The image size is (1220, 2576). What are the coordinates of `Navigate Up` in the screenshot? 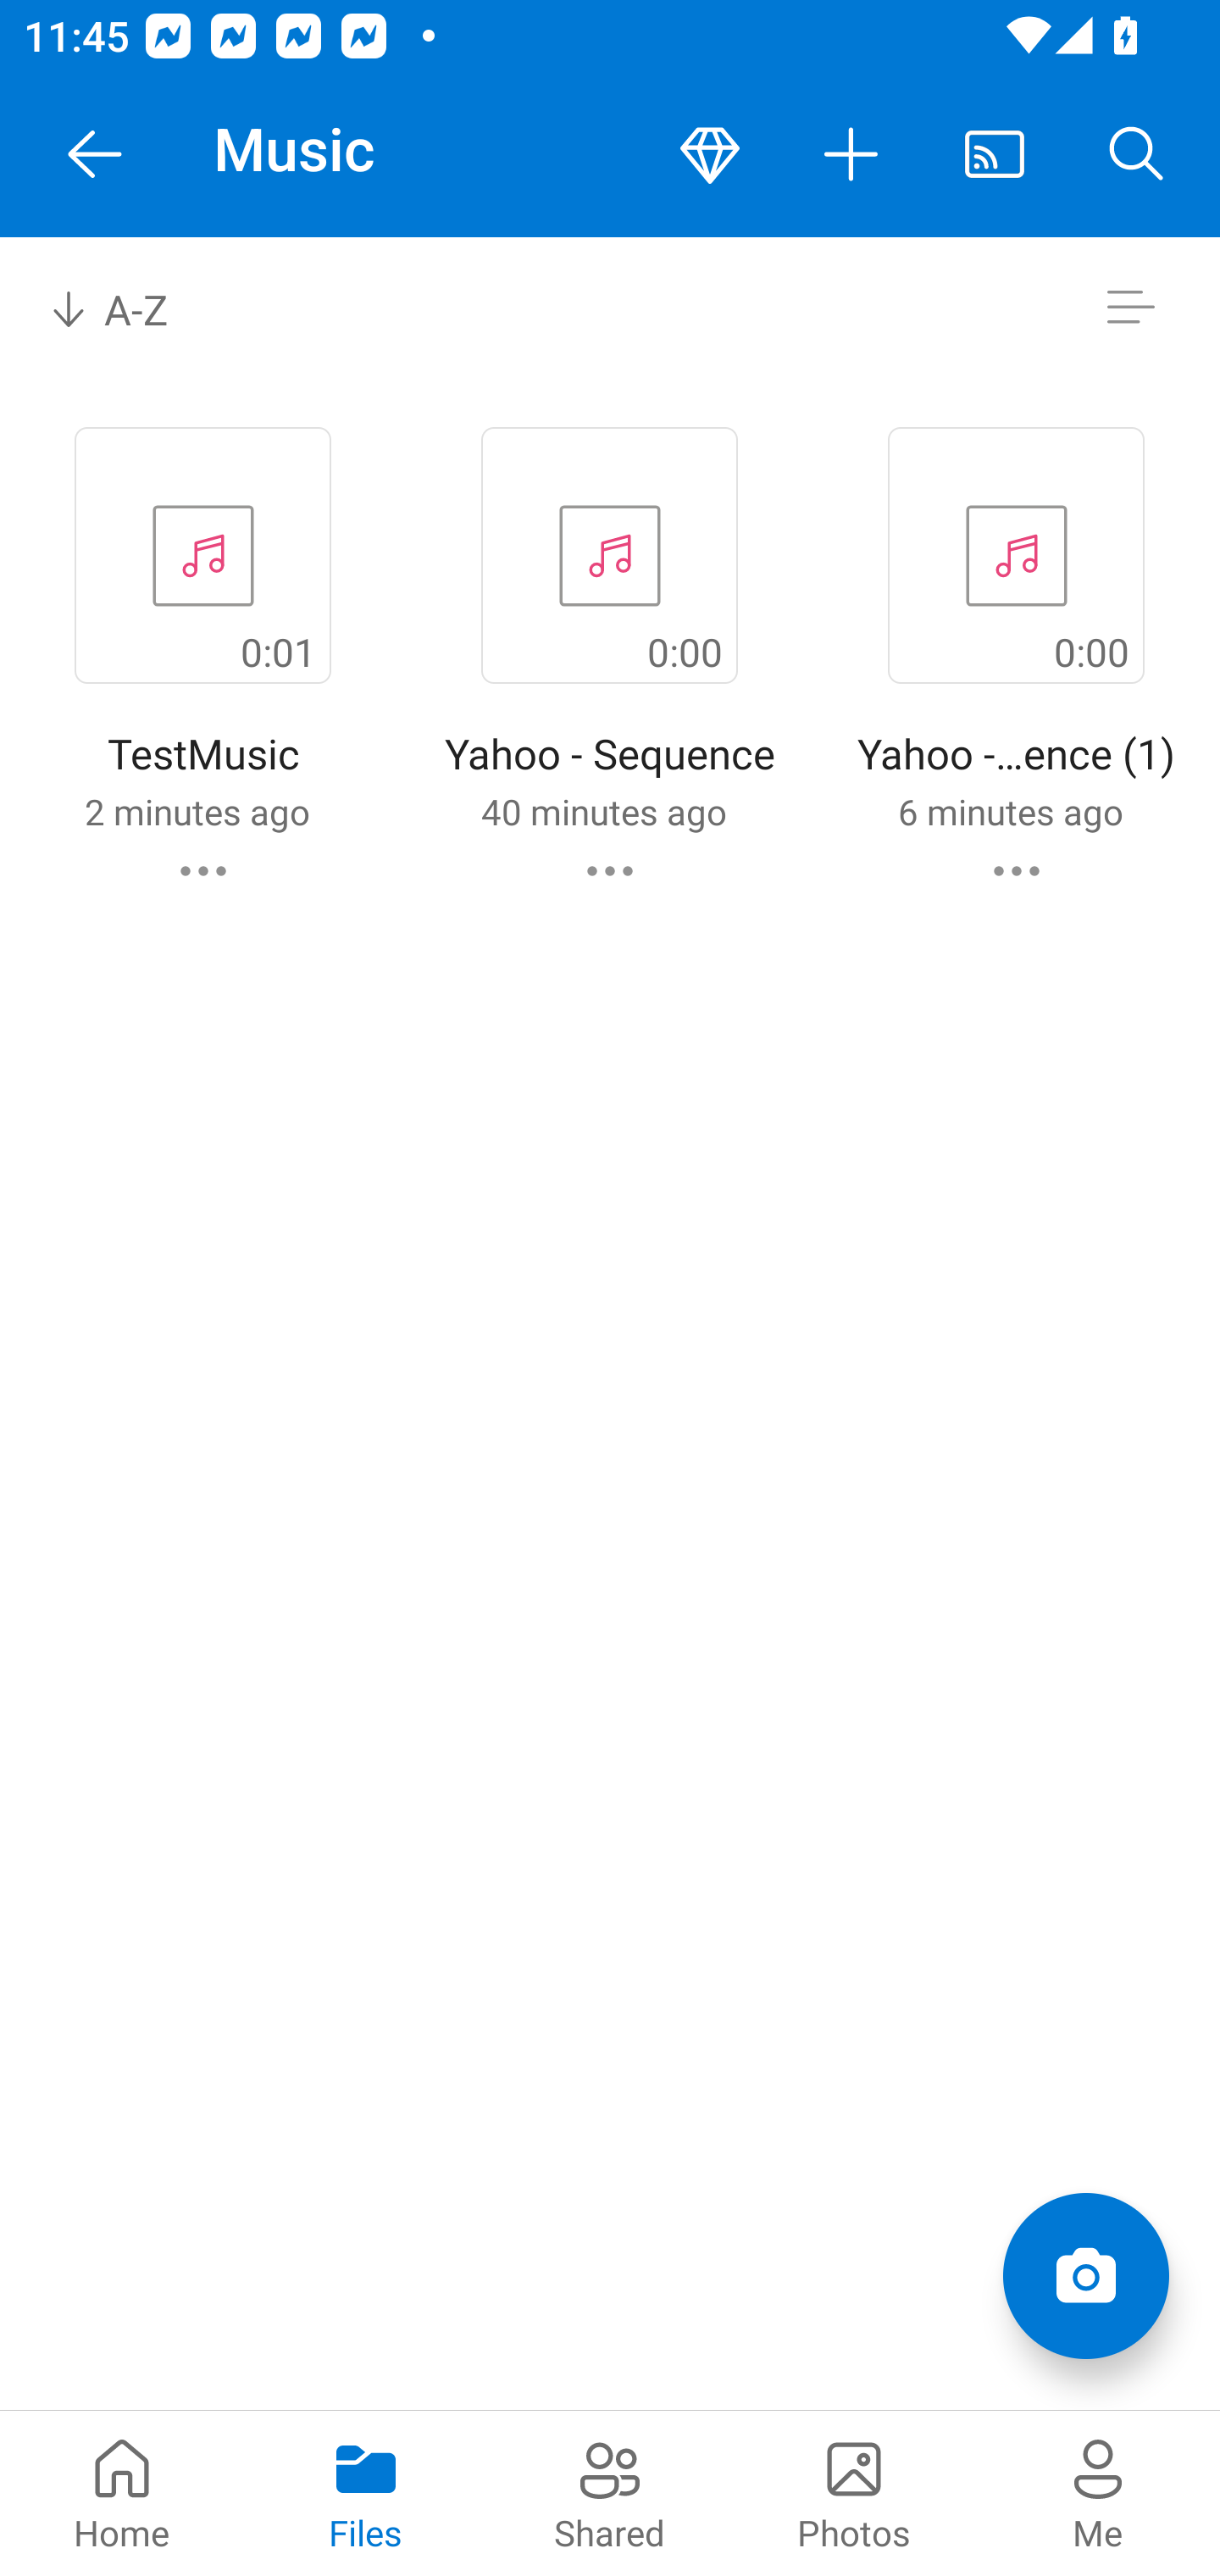 It's located at (95, 154).